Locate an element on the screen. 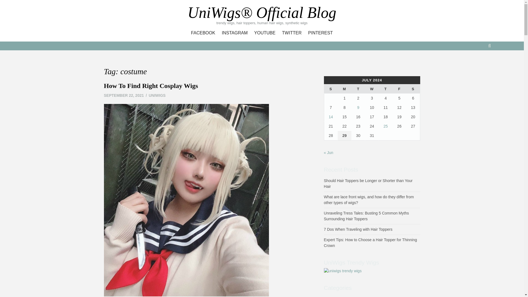  UNIWIGS is located at coordinates (157, 95).